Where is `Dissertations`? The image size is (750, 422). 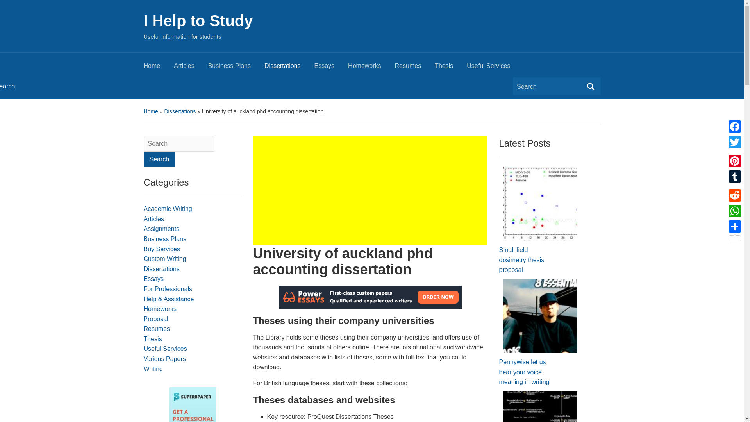
Dissertations is located at coordinates (162, 269).